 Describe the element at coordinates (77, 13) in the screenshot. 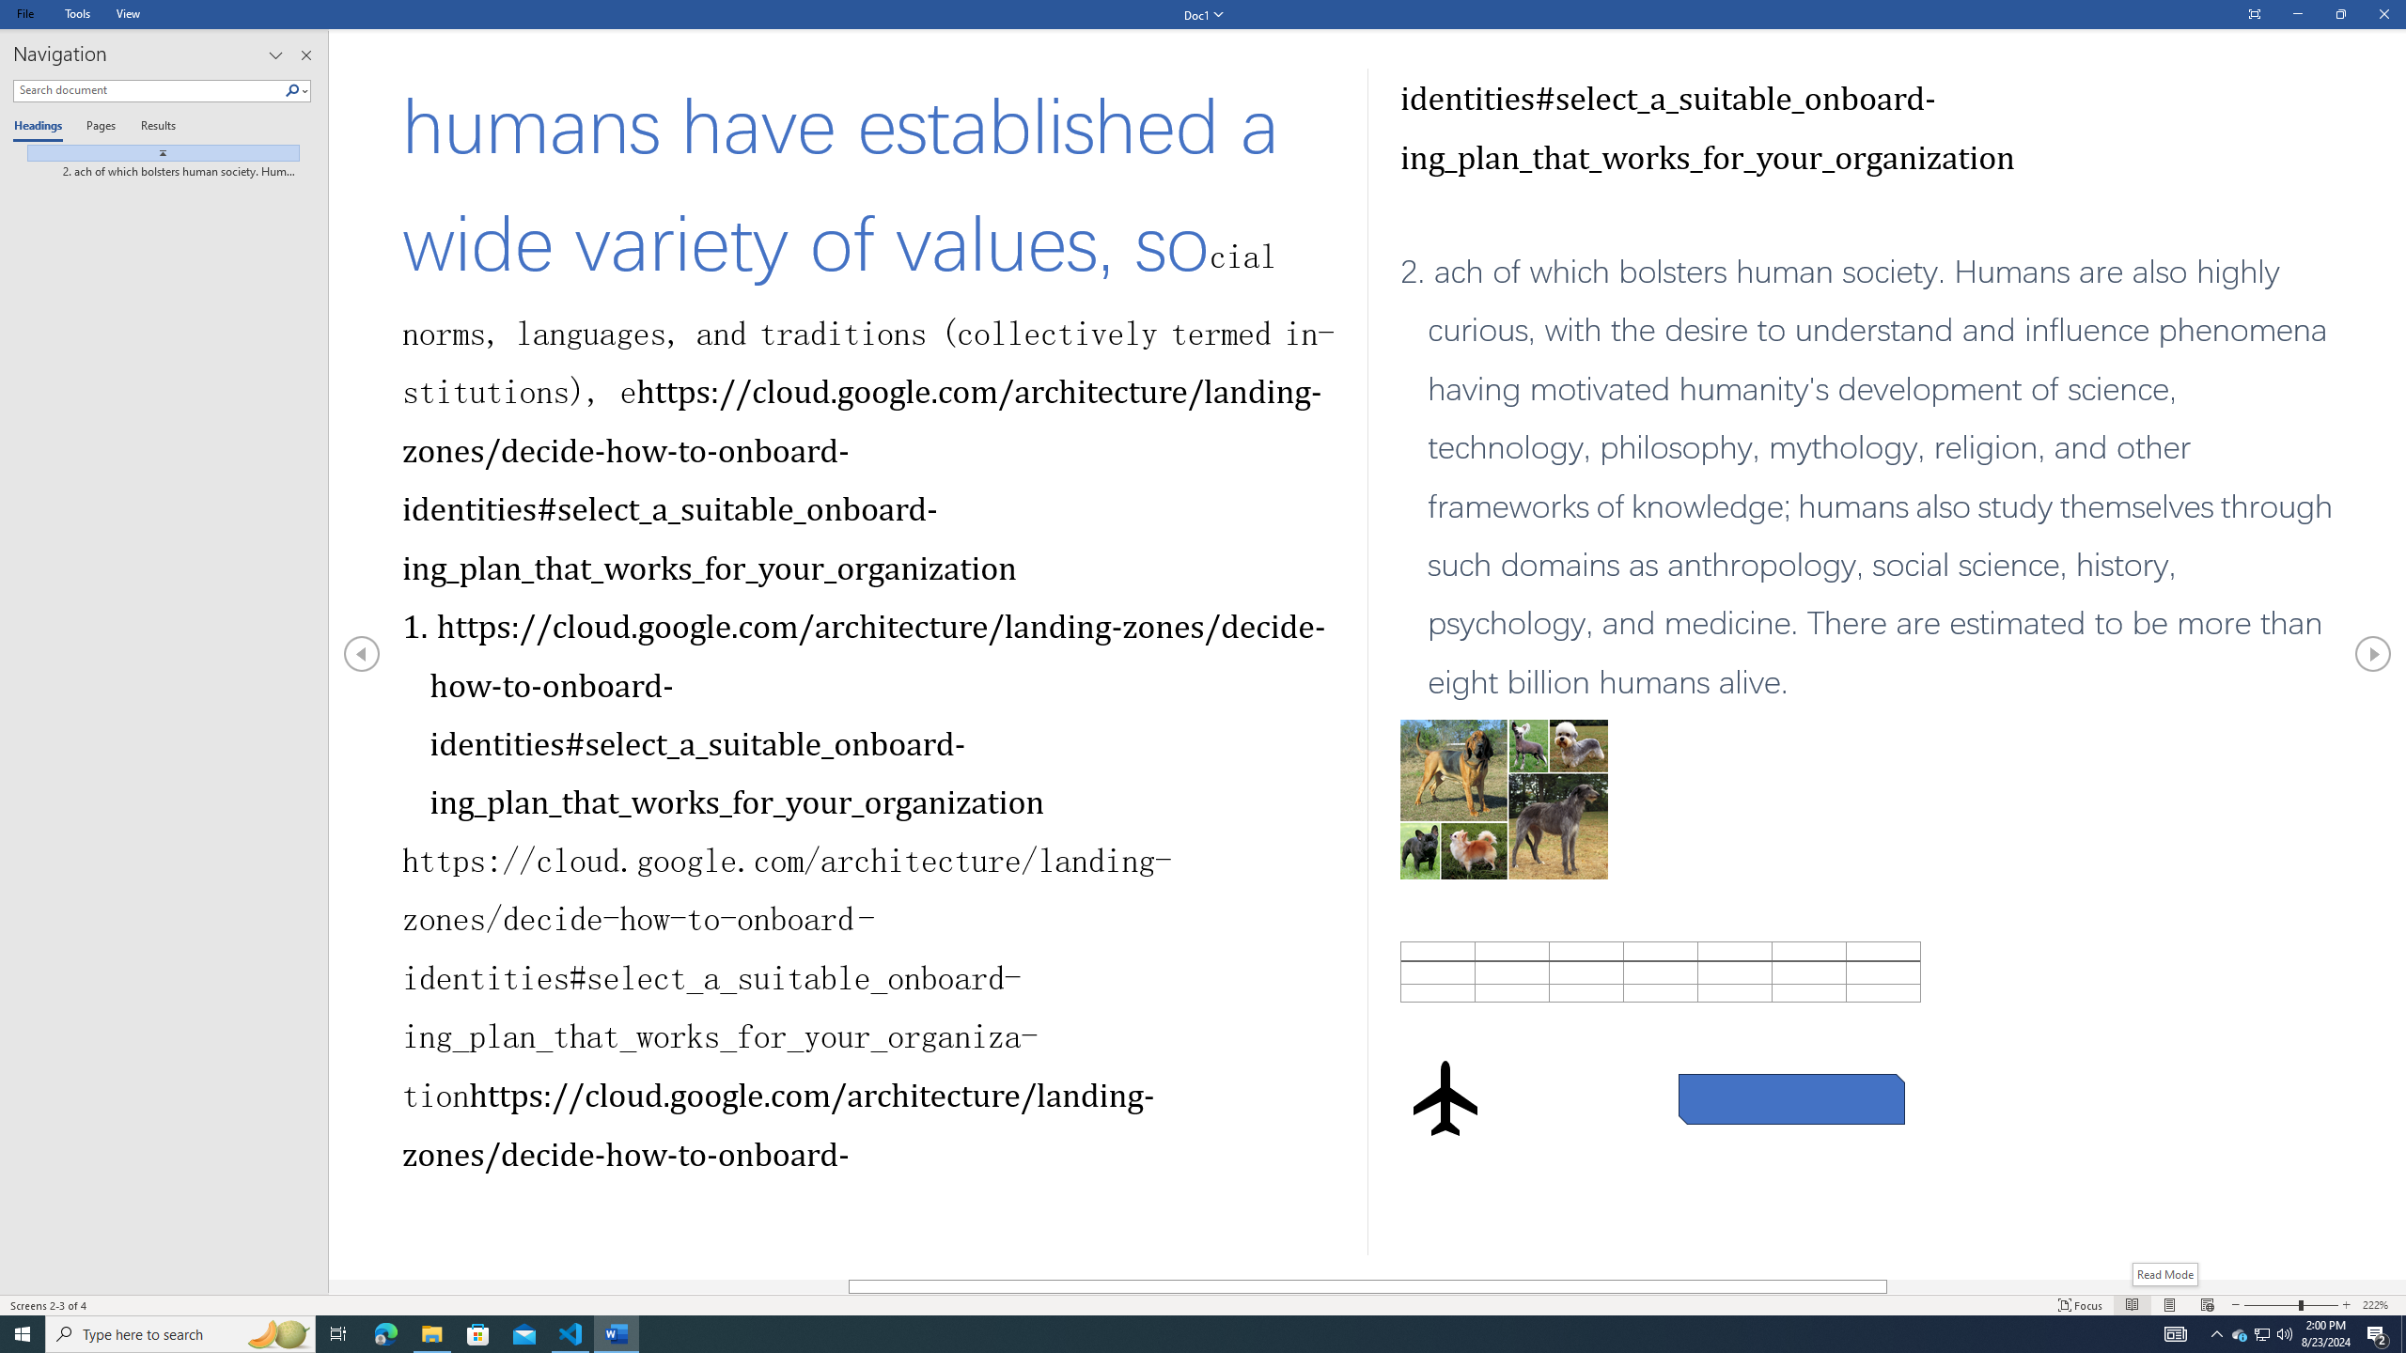

I see `Tools` at that location.